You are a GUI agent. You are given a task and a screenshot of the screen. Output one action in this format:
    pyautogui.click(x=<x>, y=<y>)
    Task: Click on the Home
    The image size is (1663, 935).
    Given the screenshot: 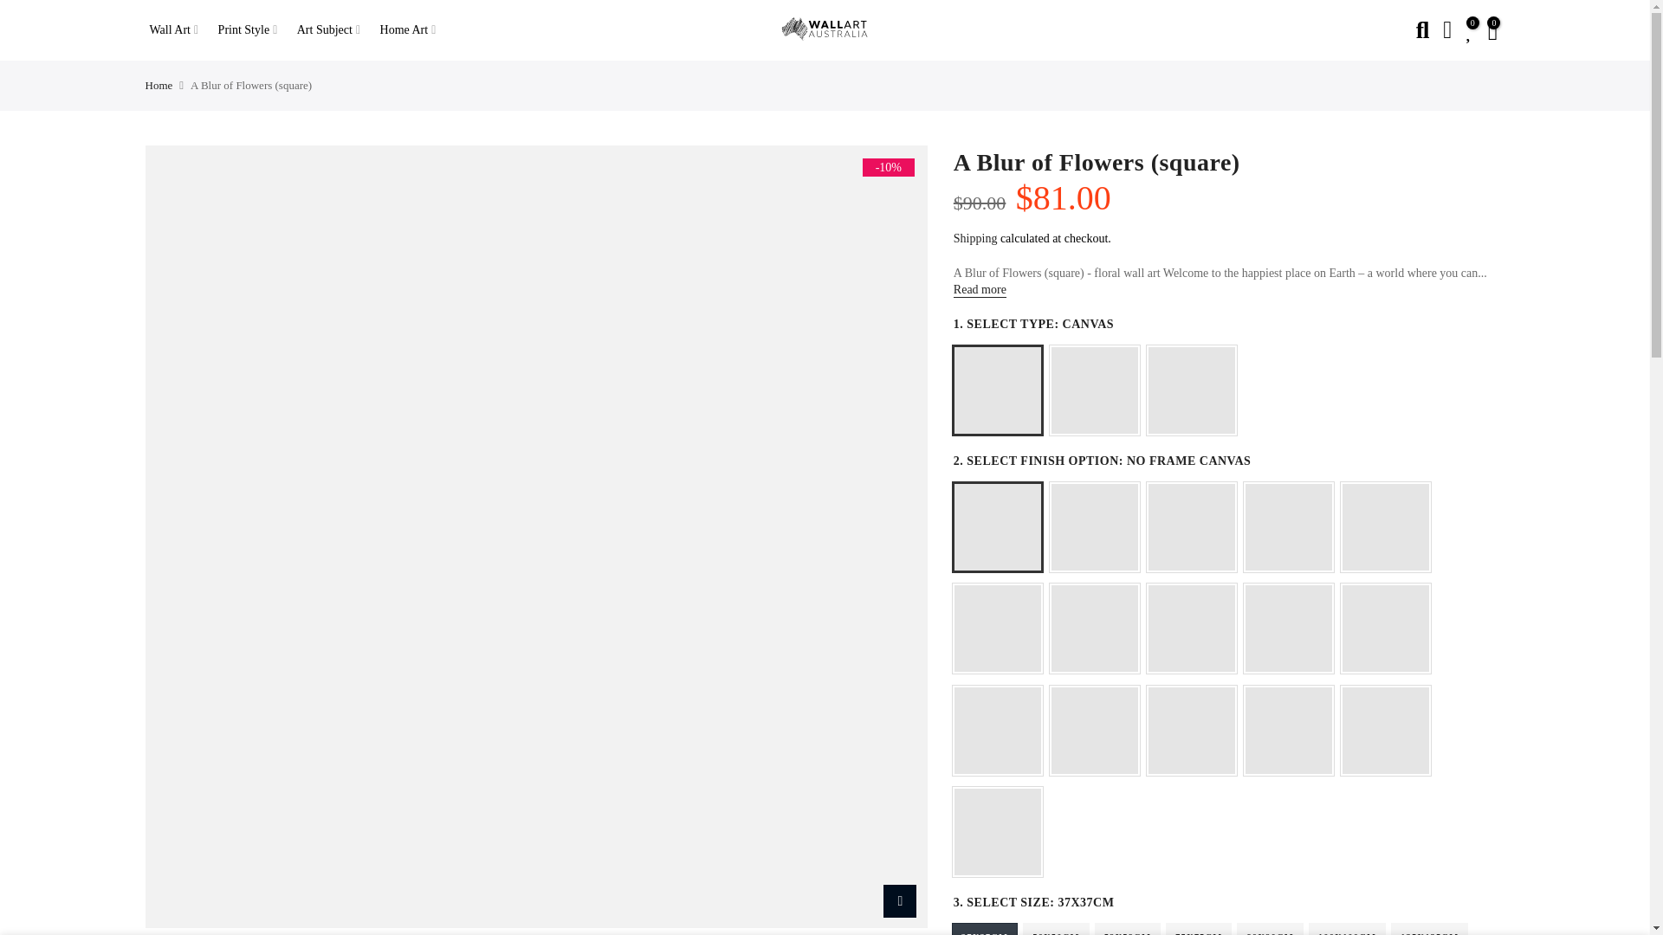 What is the action you would take?
    pyautogui.click(x=159, y=85)
    